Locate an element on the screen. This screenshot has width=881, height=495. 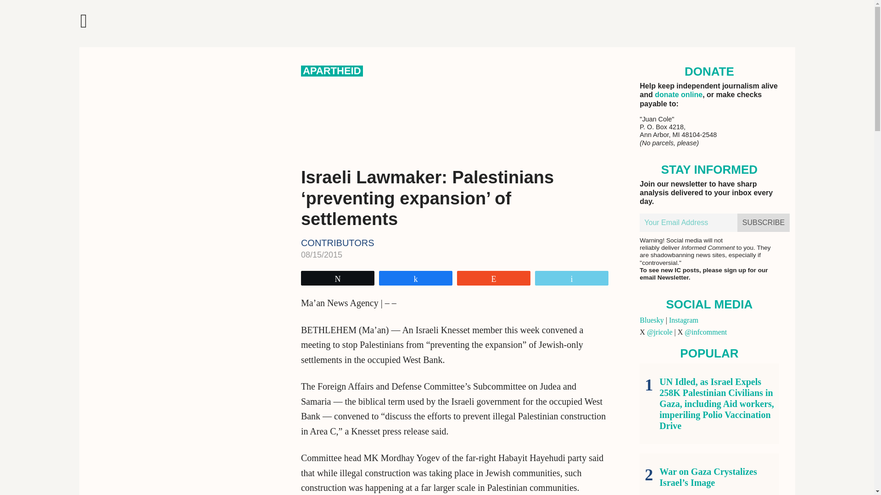
subscribe is located at coordinates (764, 223).